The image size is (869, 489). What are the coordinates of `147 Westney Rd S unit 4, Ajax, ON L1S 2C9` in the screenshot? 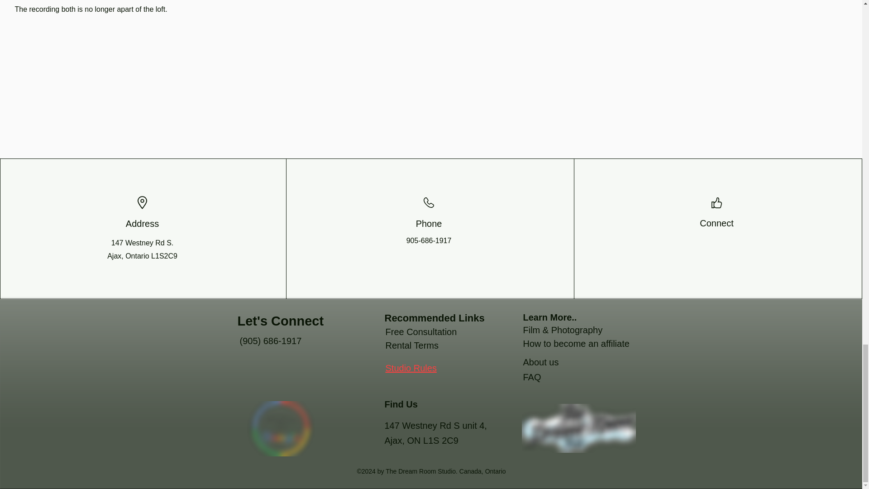 It's located at (435, 433).